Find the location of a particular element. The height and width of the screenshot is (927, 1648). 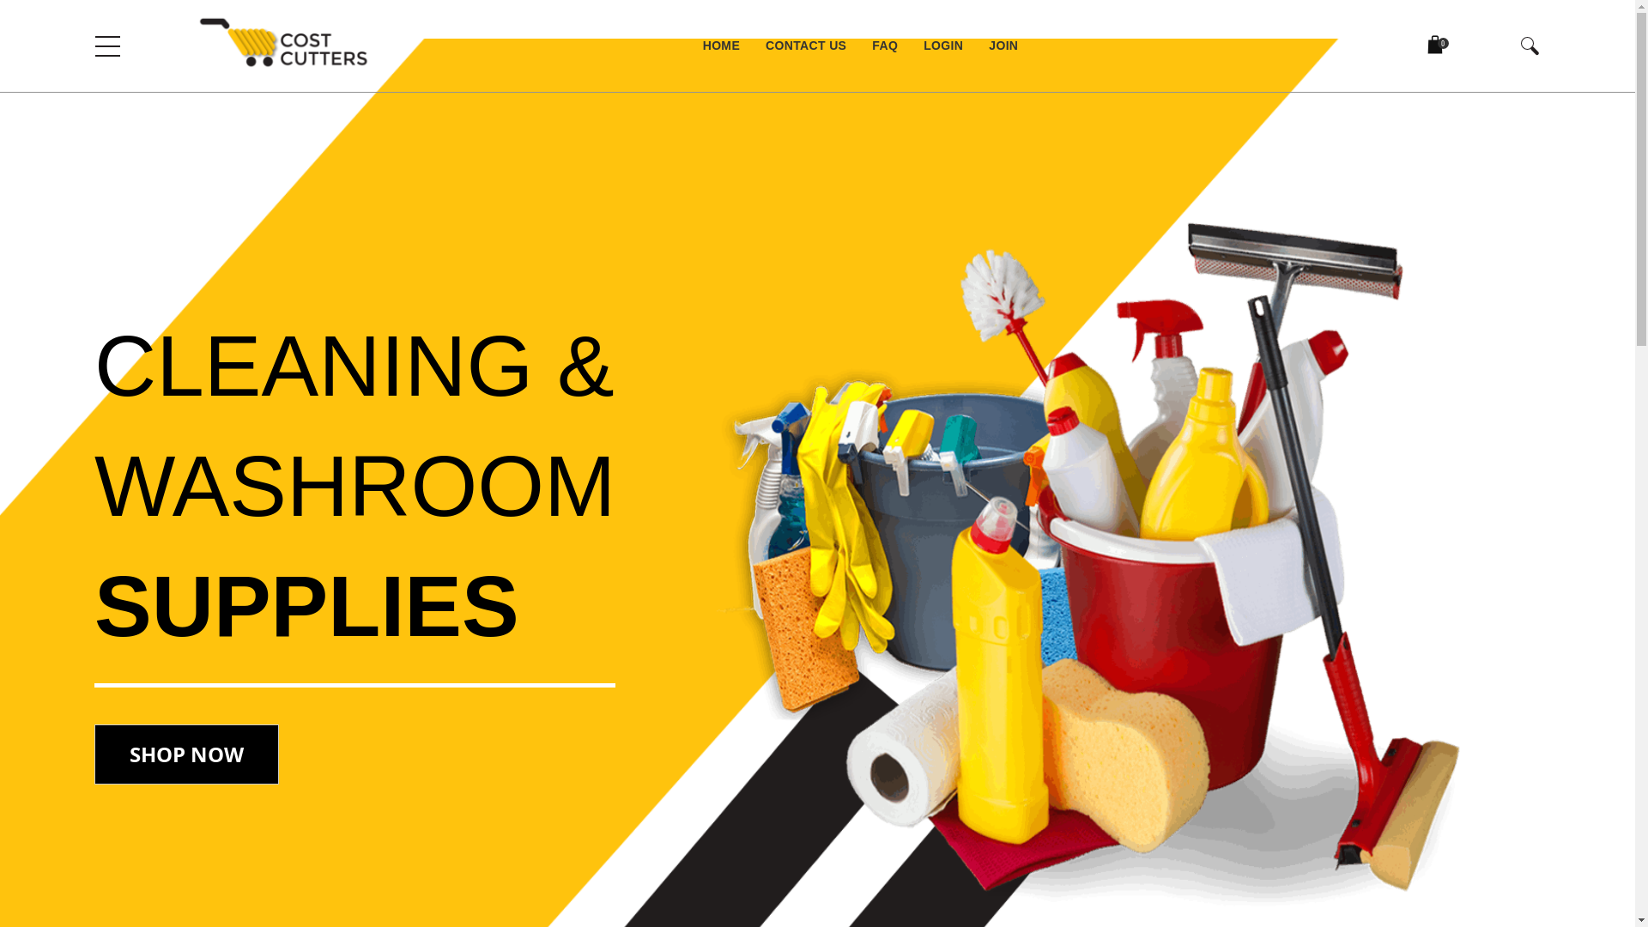

HOME is located at coordinates (721, 46).